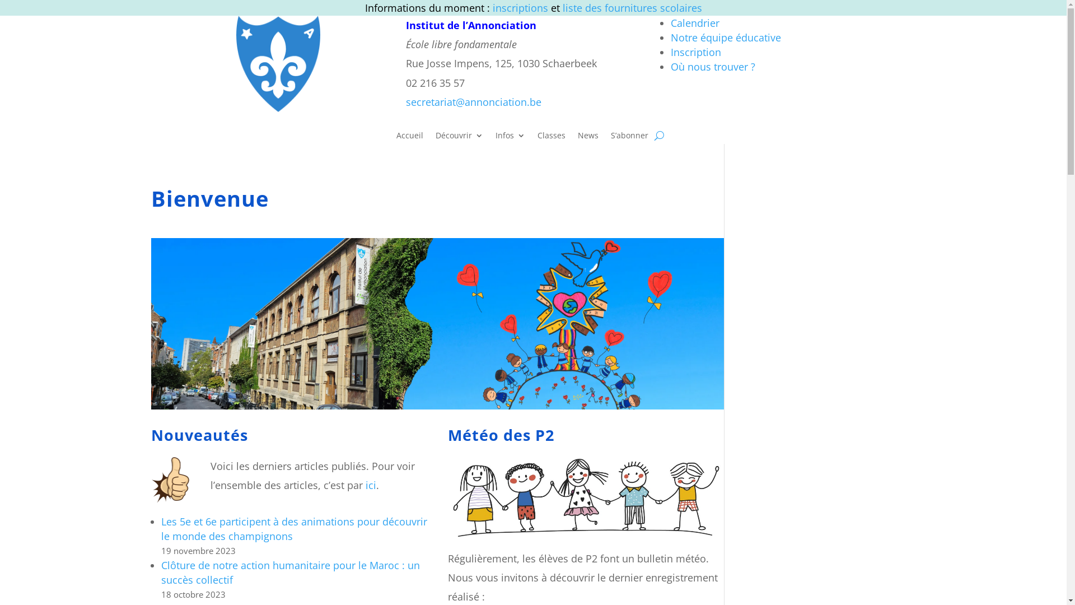 This screenshot has height=605, width=1075. What do you see at coordinates (632, 8) in the screenshot?
I see `liste des fournitures scolaires` at bounding box center [632, 8].